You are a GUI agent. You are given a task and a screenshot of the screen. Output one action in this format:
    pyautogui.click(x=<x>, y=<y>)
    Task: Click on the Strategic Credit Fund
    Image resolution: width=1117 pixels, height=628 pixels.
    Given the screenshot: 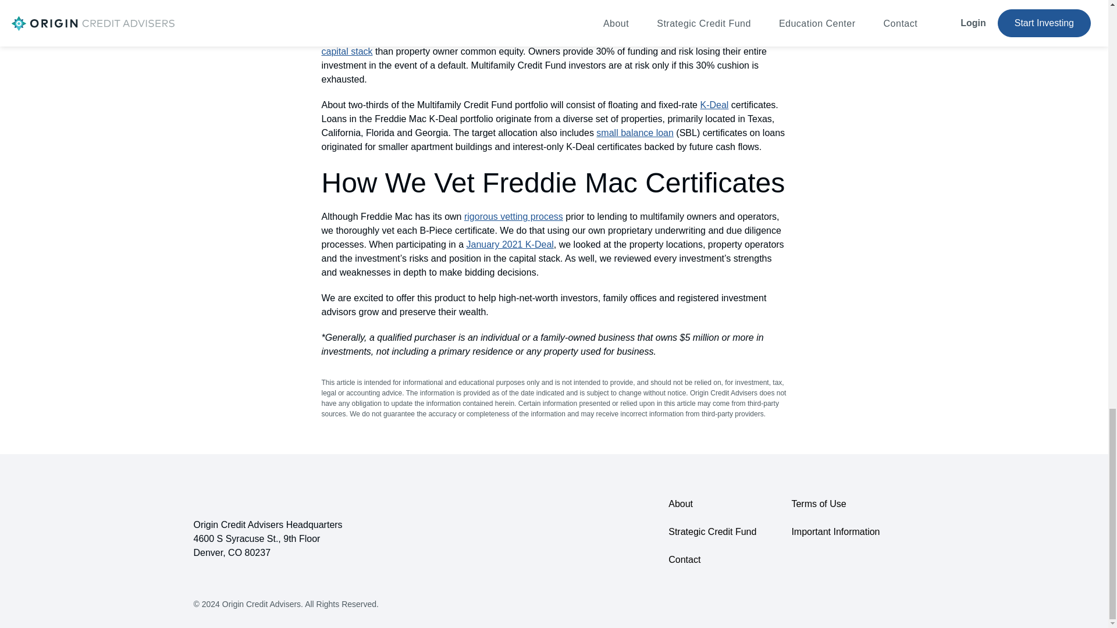 What is the action you would take?
    pyautogui.click(x=712, y=531)
    